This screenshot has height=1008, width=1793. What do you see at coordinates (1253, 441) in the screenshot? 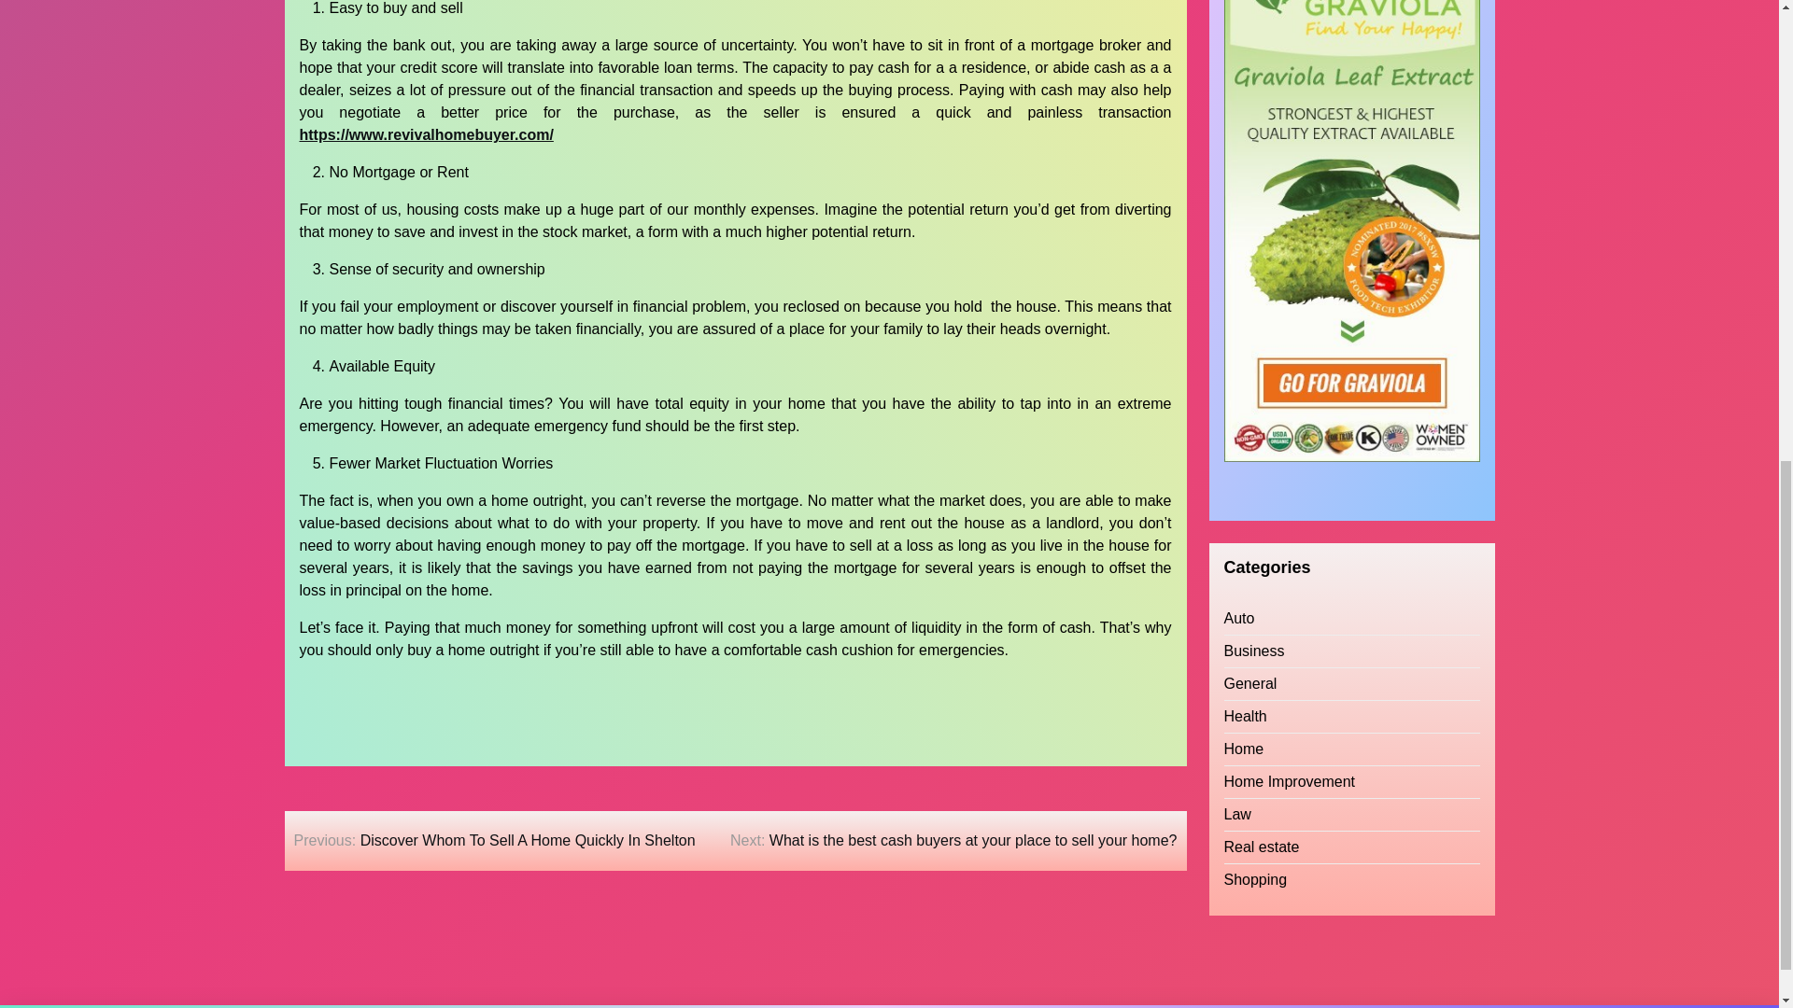
I see `Business` at bounding box center [1253, 441].